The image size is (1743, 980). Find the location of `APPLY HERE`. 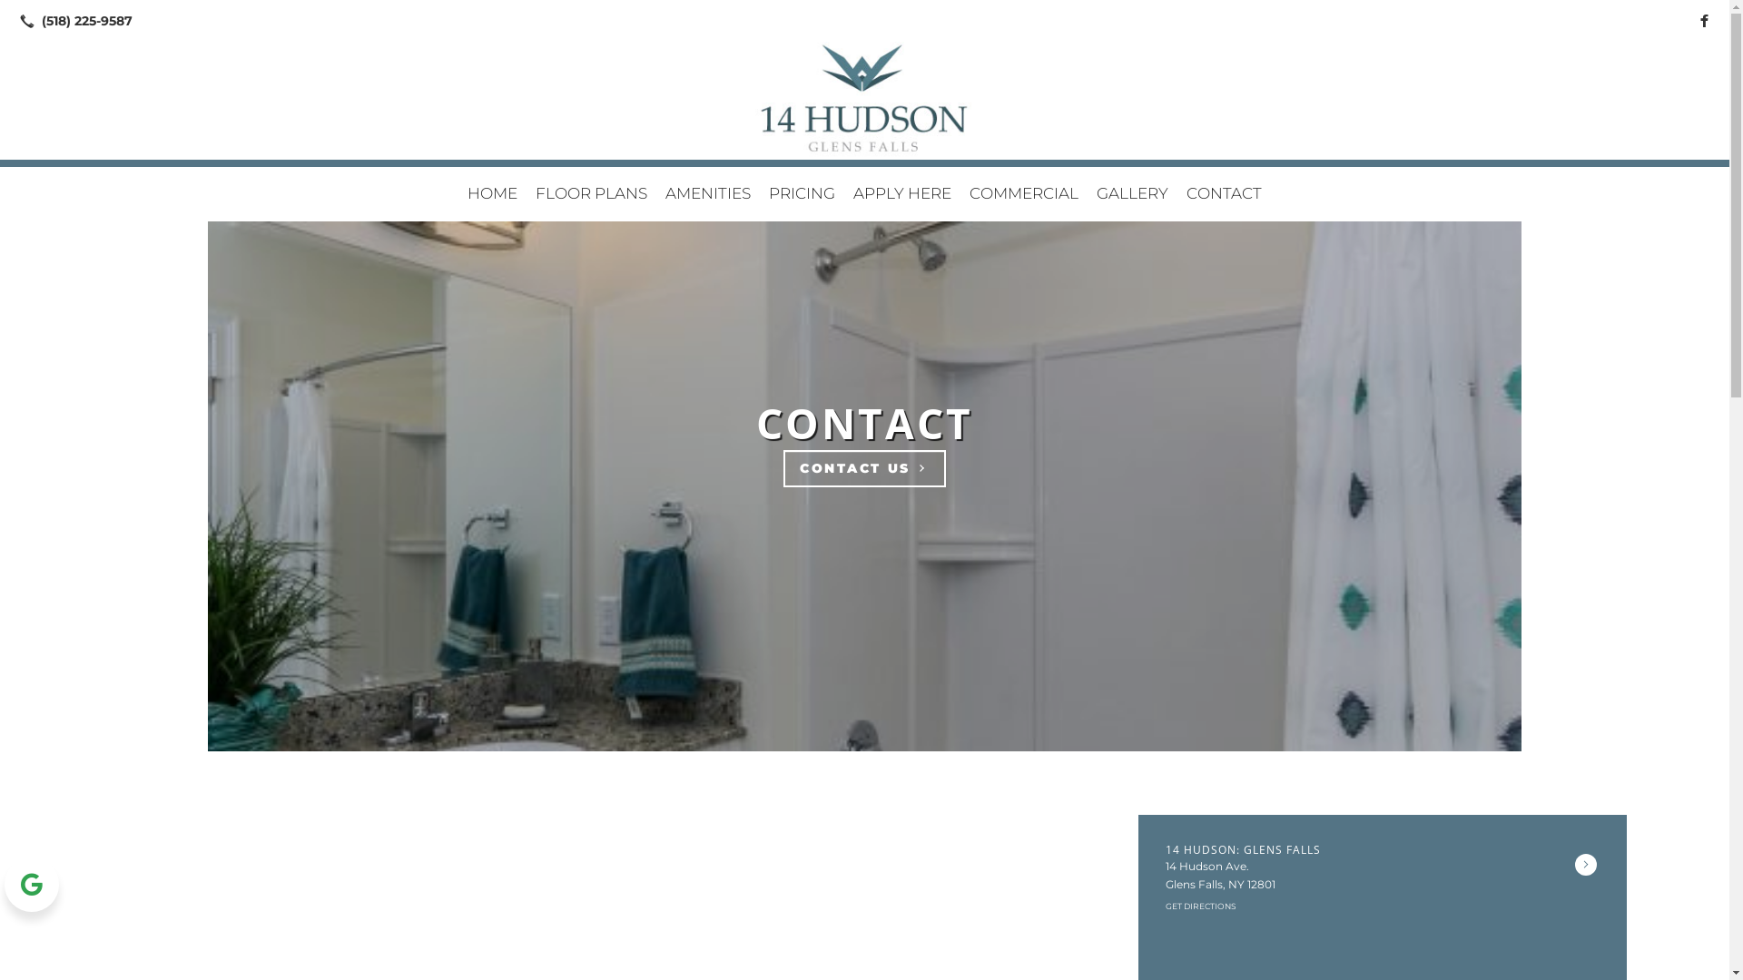

APPLY HERE is located at coordinates (902, 194).